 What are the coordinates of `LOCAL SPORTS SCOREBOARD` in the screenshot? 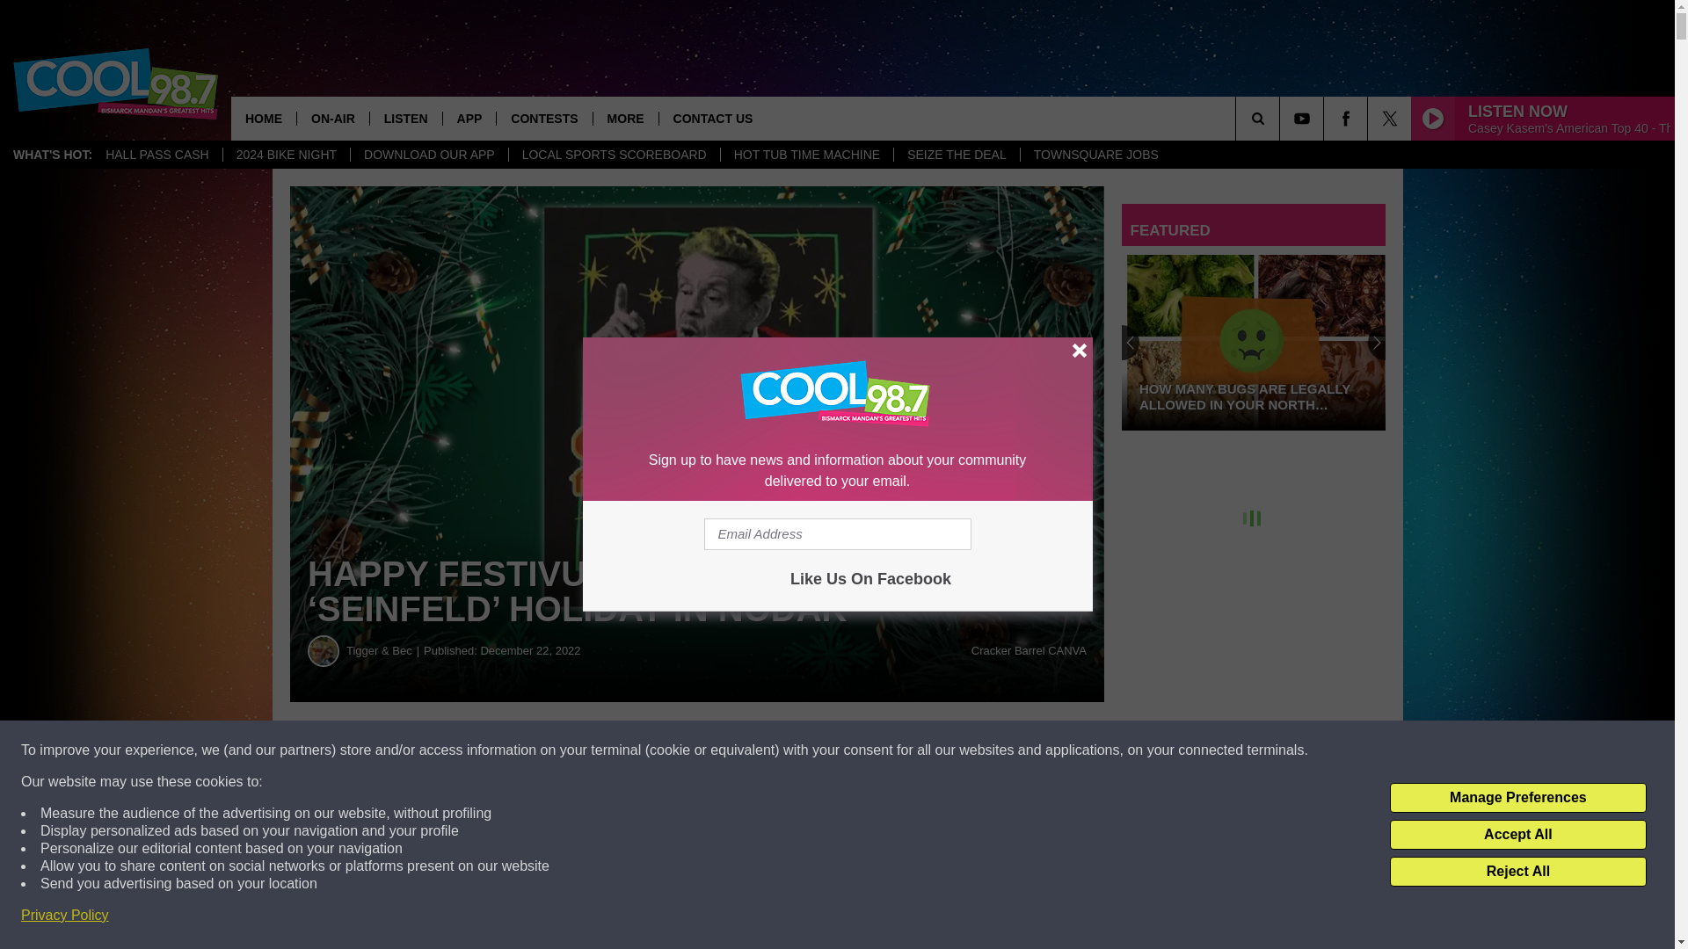 It's located at (614, 155).